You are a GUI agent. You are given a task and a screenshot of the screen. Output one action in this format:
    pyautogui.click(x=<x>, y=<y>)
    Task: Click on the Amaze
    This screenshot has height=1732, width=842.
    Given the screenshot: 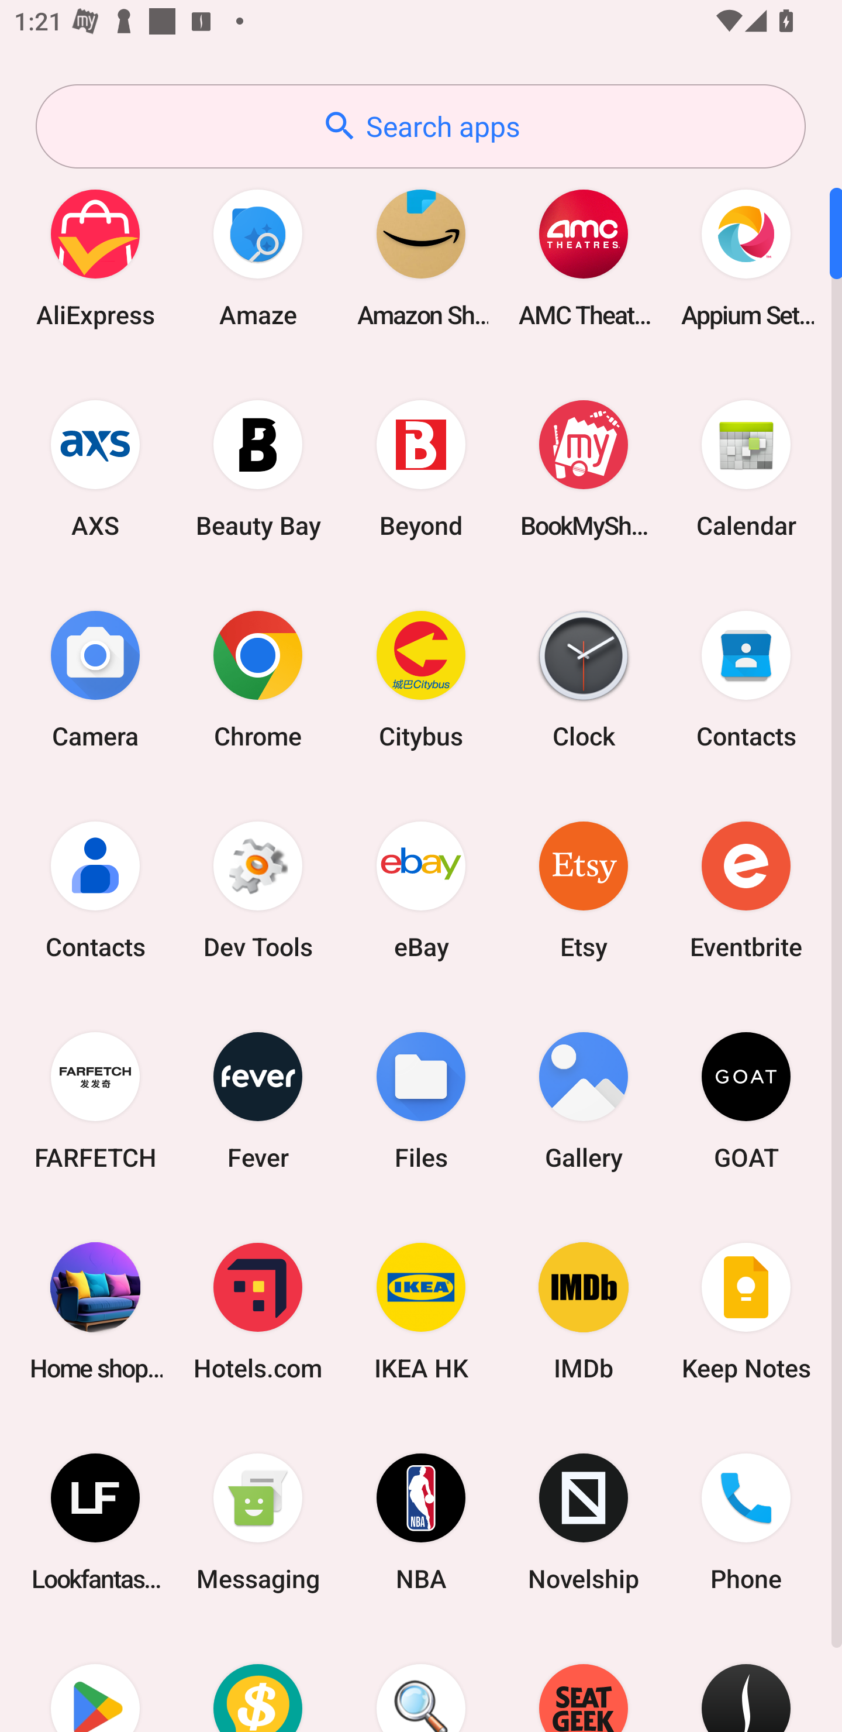 What is the action you would take?
    pyautogui.click(x=258, y=257)
    